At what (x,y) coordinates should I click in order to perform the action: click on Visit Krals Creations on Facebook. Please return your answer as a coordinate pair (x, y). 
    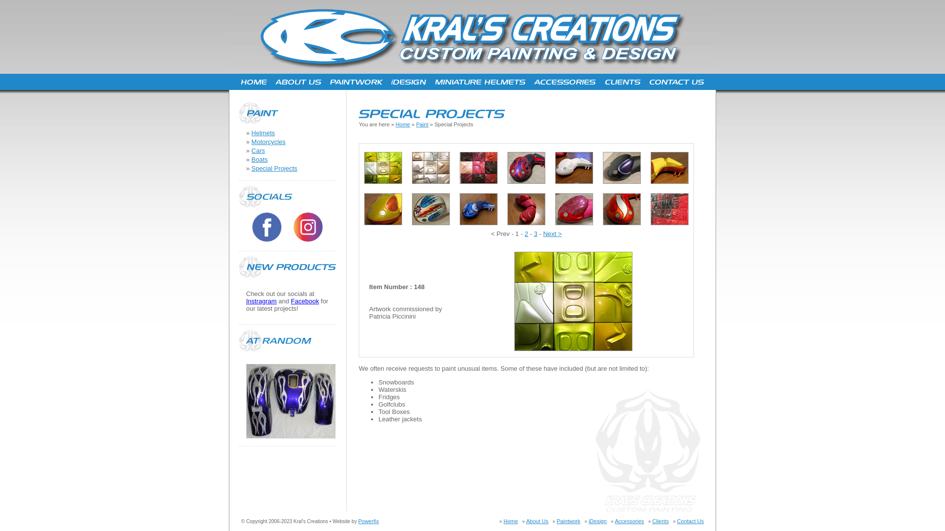
    Looking at the image, I should click on (267, 227).